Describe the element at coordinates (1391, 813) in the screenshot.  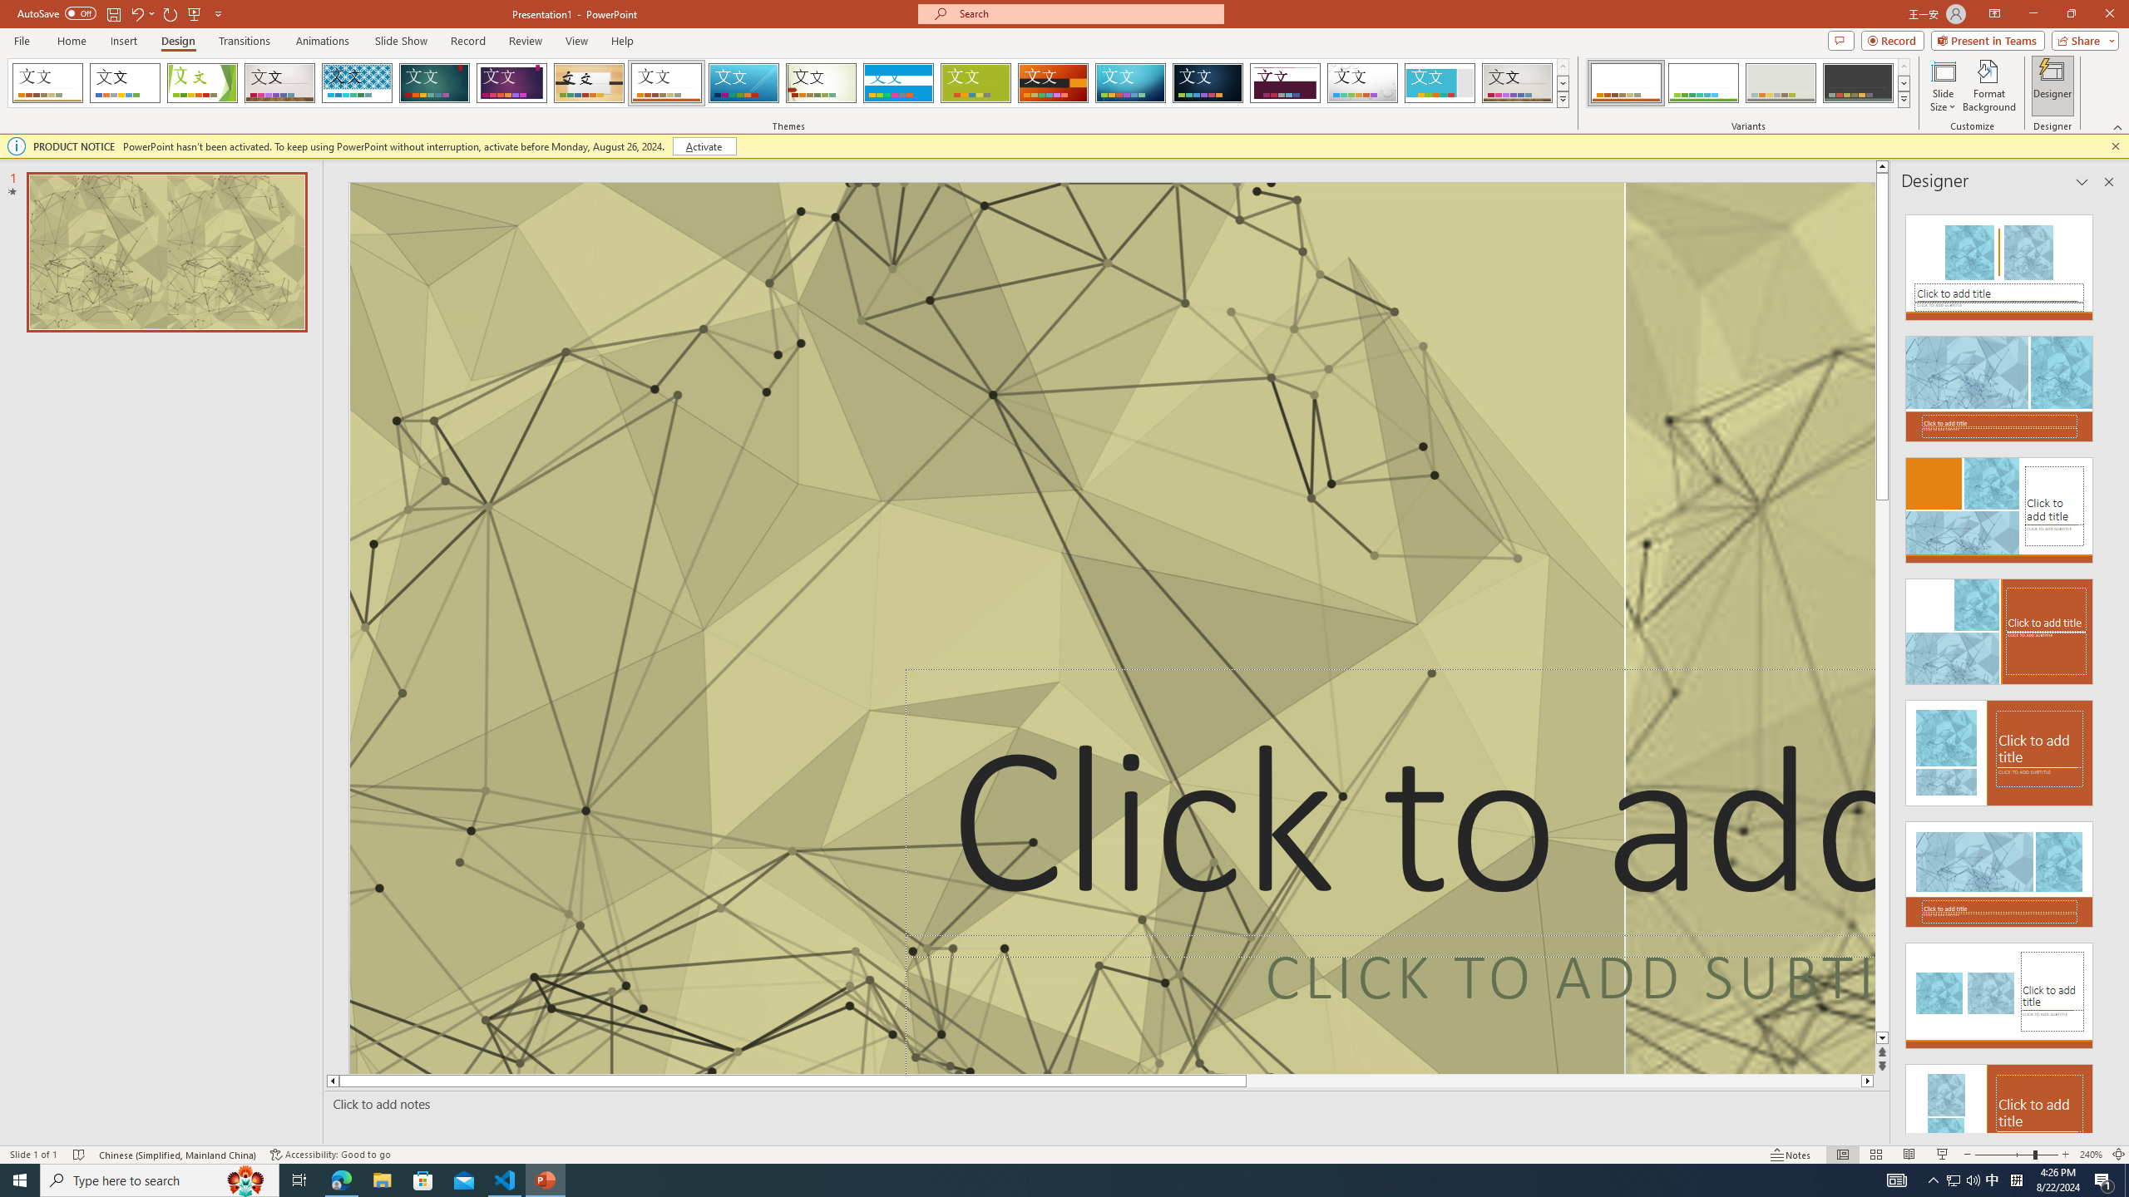
I see `Title TextBox` at that location.